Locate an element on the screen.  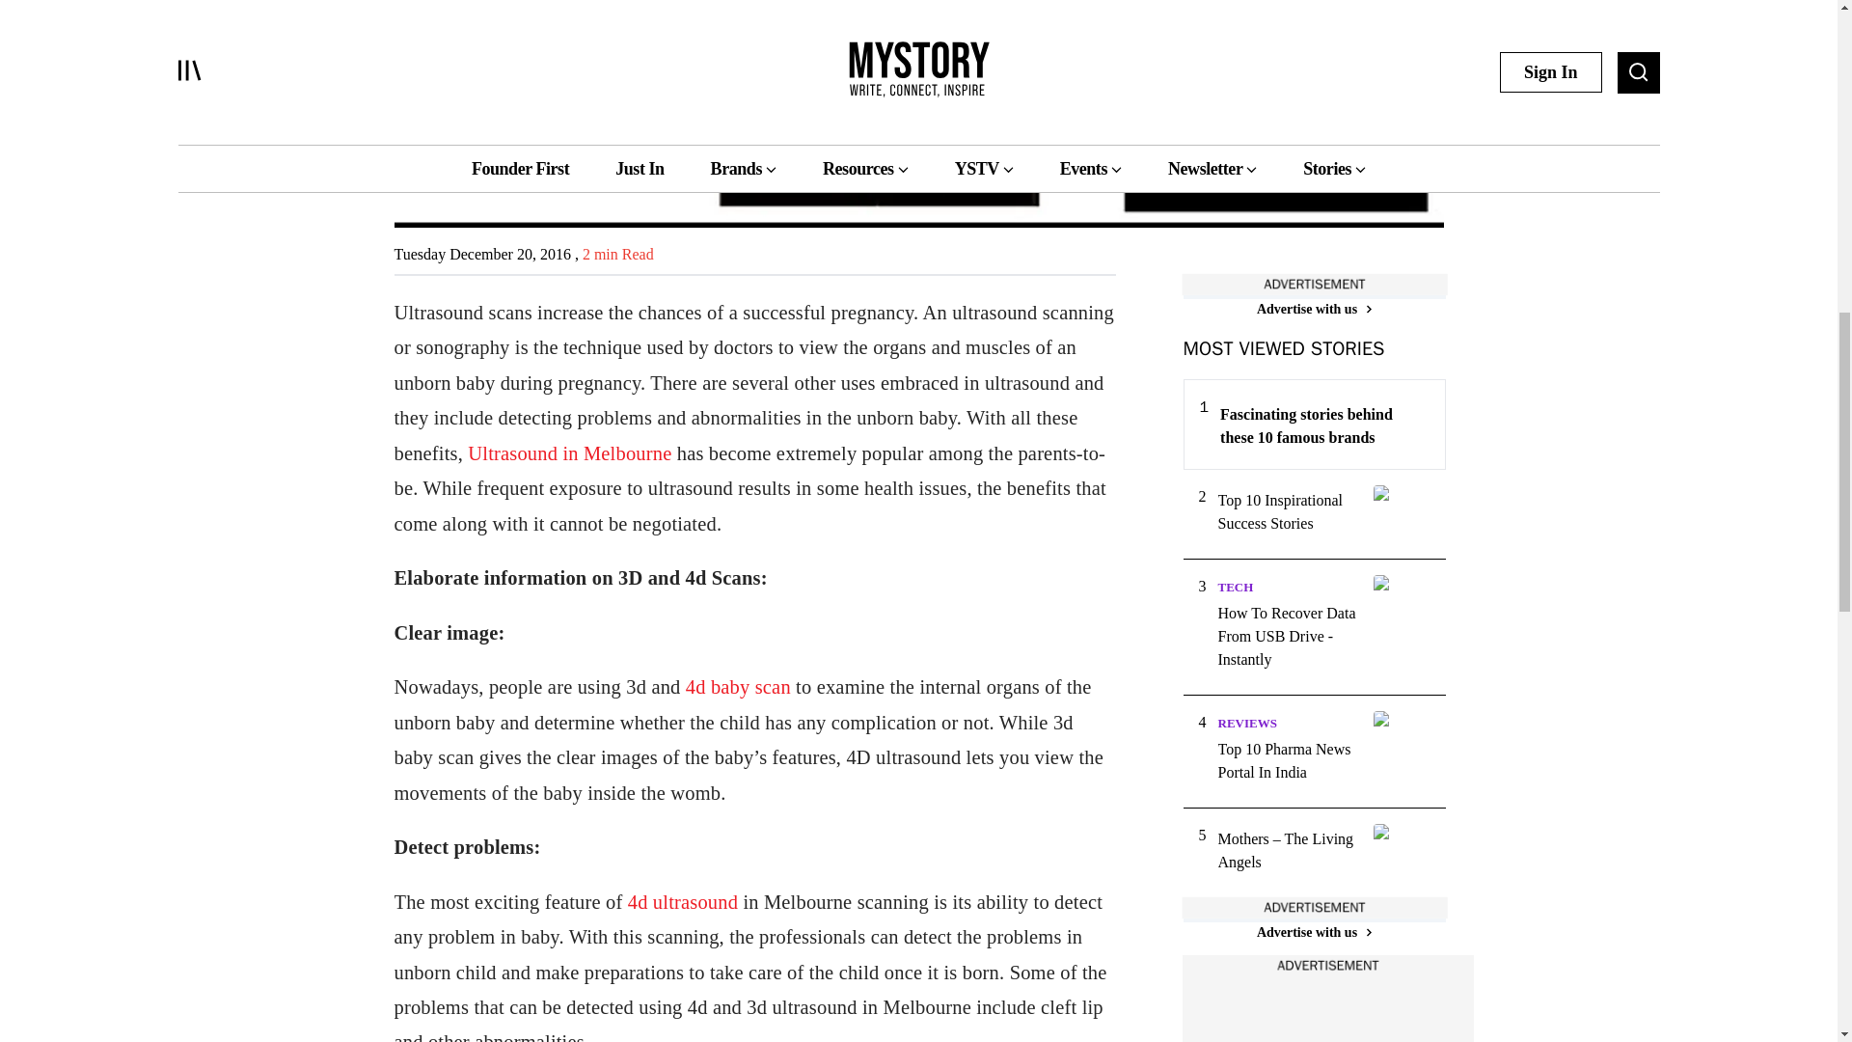
4d baby scan is located at coordinates (741, 686).